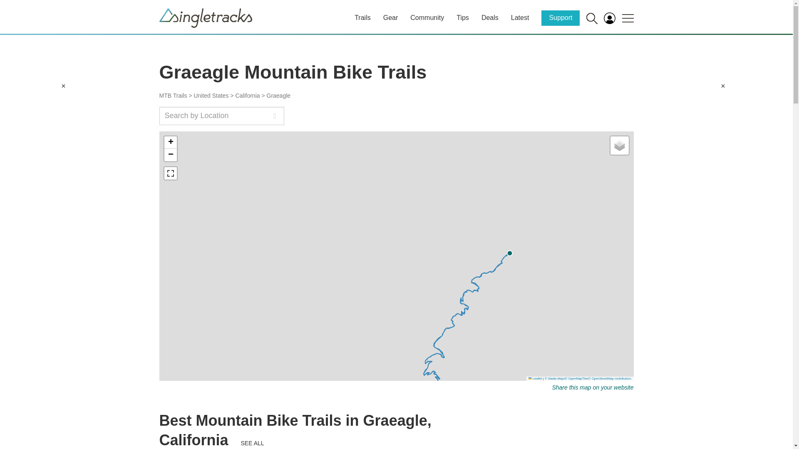 The width and height of the screenshot is (799, 449). I want to click on Deals, so click(490, 17).